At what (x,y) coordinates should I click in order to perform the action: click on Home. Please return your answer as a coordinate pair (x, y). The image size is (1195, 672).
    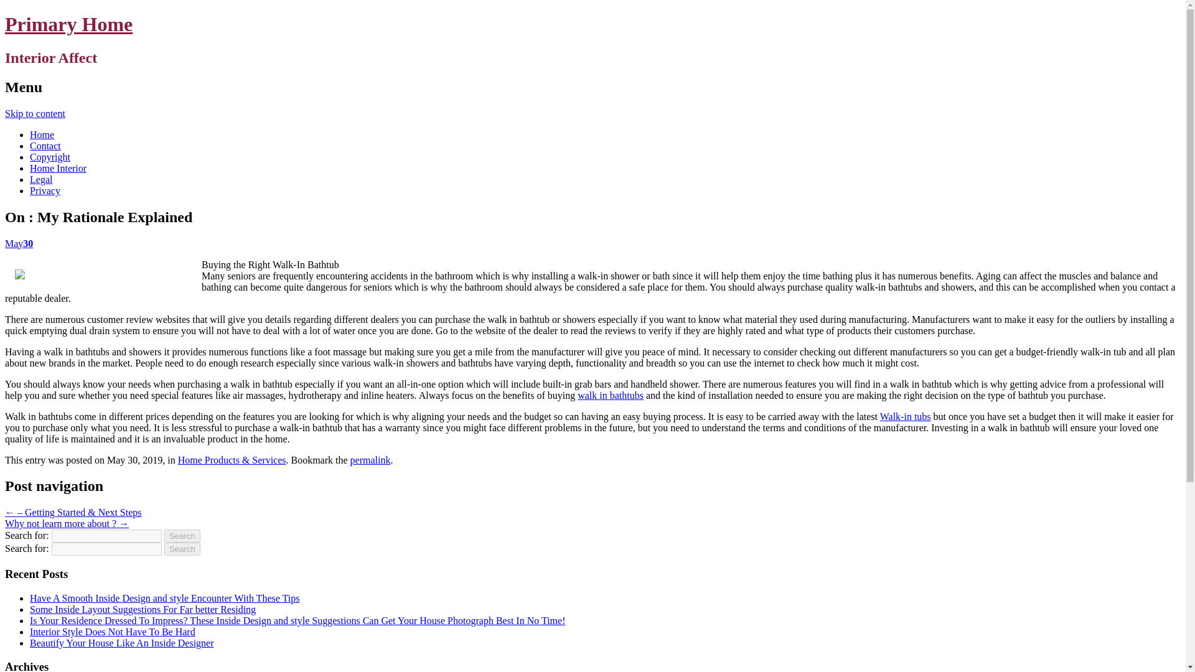
    Looking at the image, I should click on (42, 134).